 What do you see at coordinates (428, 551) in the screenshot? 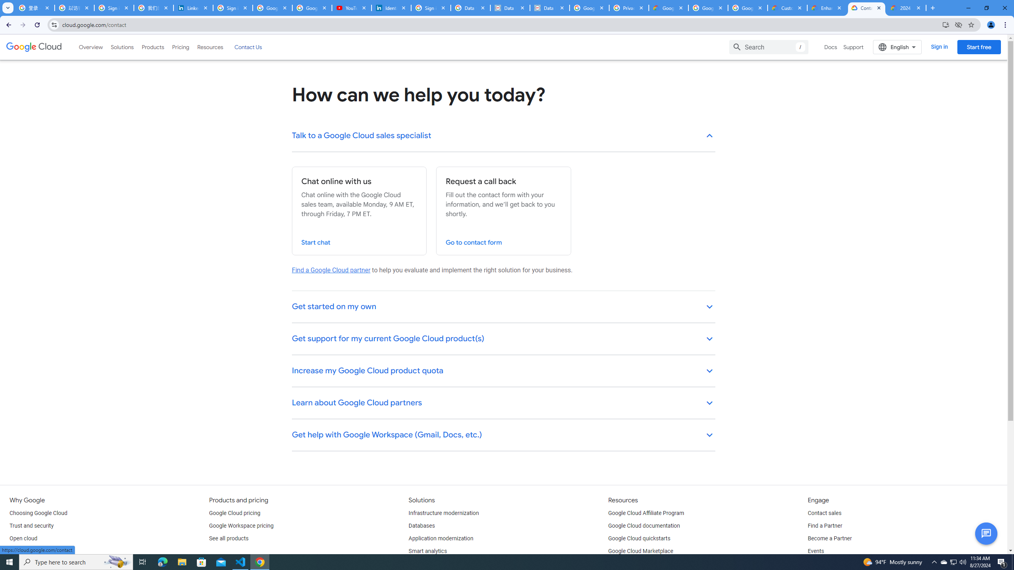
I see `Smart analytics` at bounding box center [428, 551].